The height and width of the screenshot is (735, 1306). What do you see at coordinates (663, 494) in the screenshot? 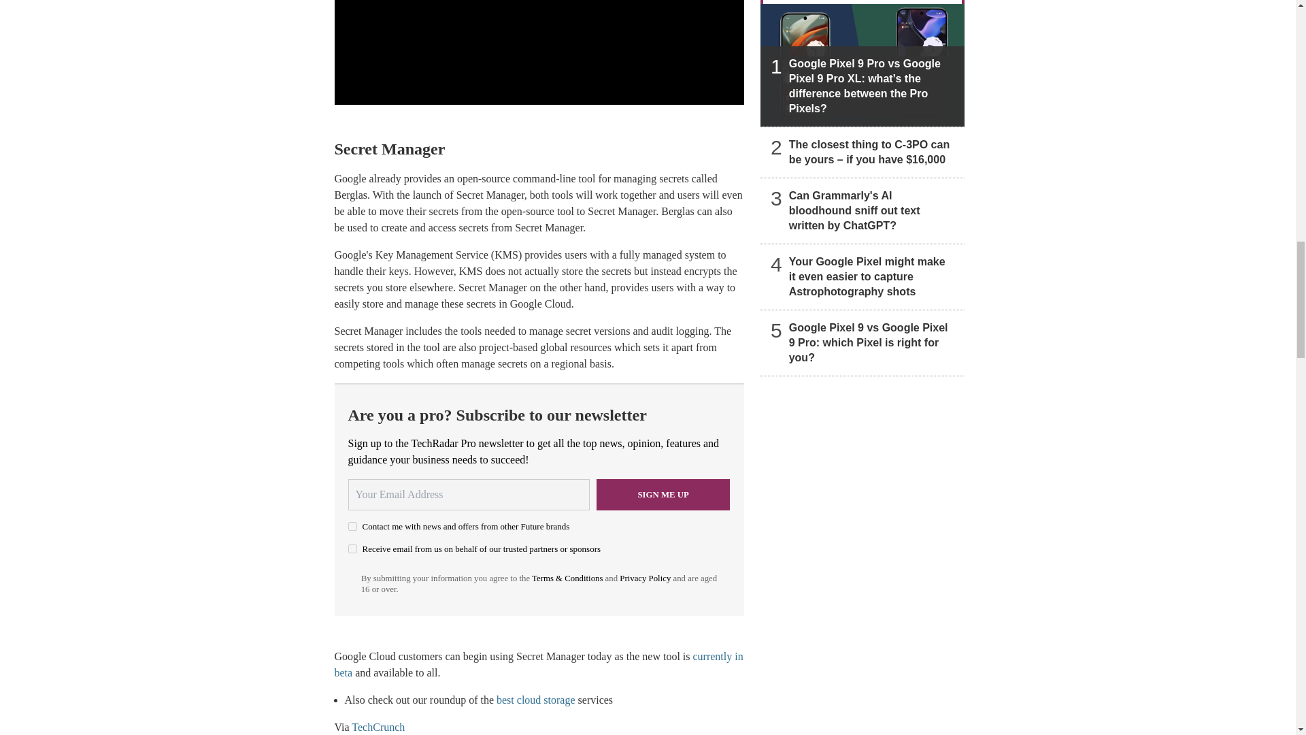
I see `Sign me up` at bounding box center [663, 494].